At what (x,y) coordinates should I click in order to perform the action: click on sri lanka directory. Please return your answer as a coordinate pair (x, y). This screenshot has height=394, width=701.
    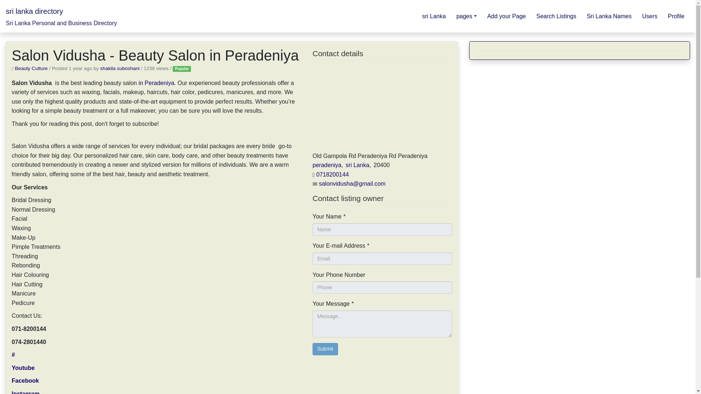
    Looking at the image, I should click on (34, 11).